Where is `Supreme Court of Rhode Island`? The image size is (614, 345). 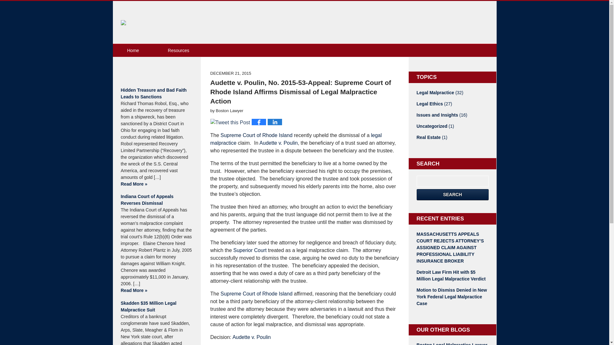
Supreme Court of Rhode Island is located at coordinates (256, 294).